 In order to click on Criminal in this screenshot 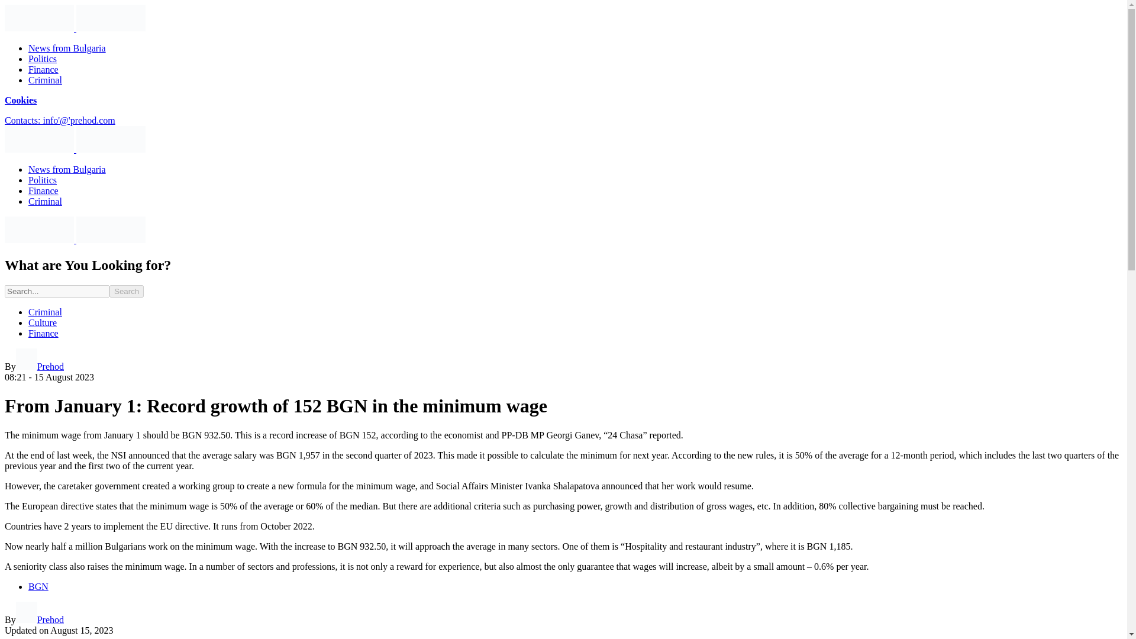, I will do `click(45, 80)`.